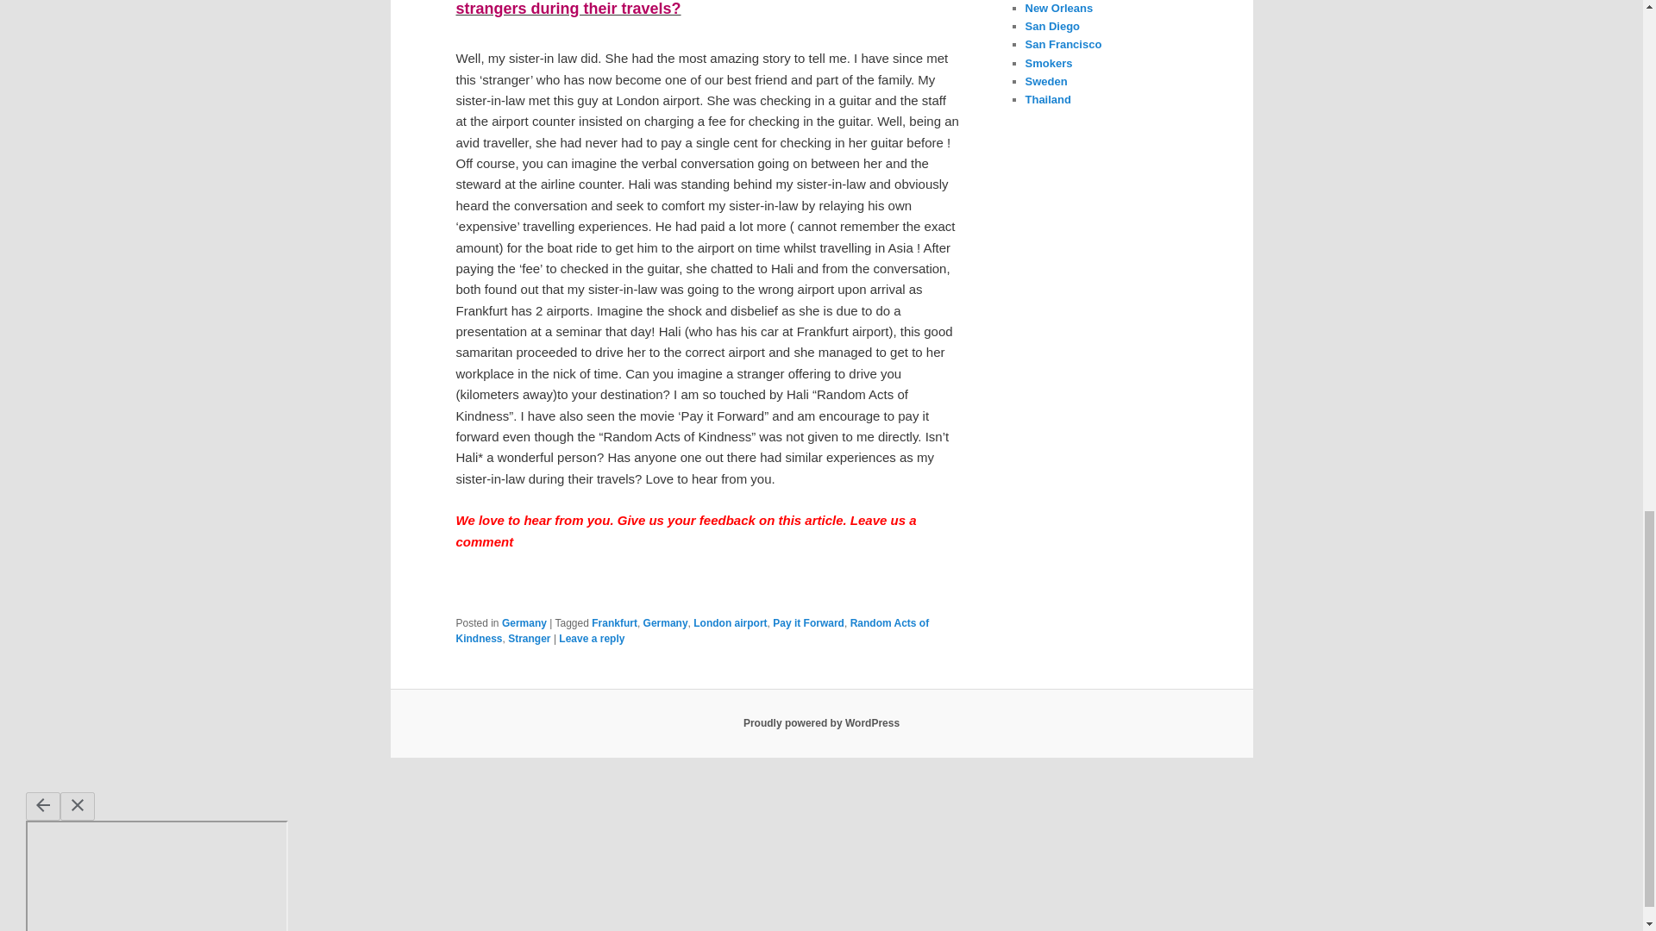 This screenshot has width=1656, height=931. Describe the element at coordinates (809, 623) in the screenshot. I see `Pay it Forward` at that location.